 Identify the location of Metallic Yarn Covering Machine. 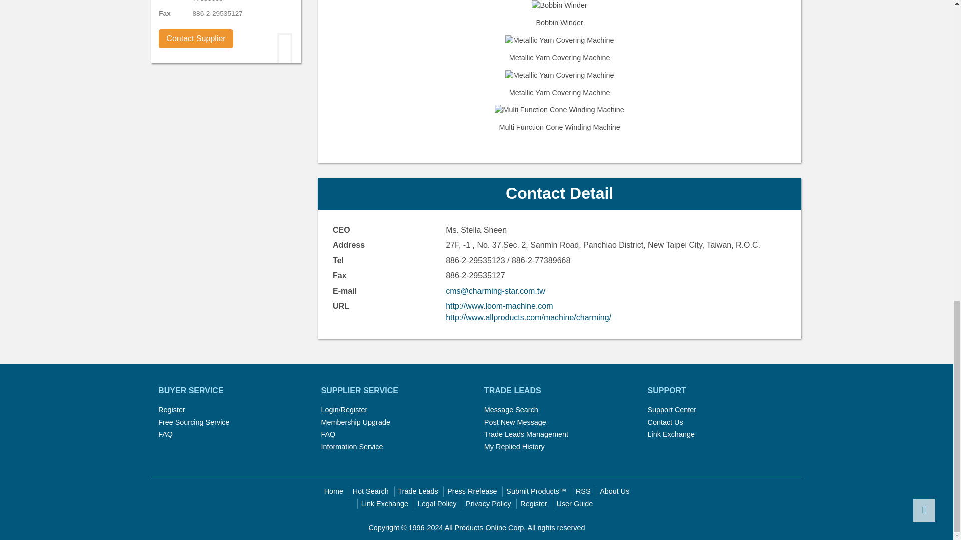
(559, 76).